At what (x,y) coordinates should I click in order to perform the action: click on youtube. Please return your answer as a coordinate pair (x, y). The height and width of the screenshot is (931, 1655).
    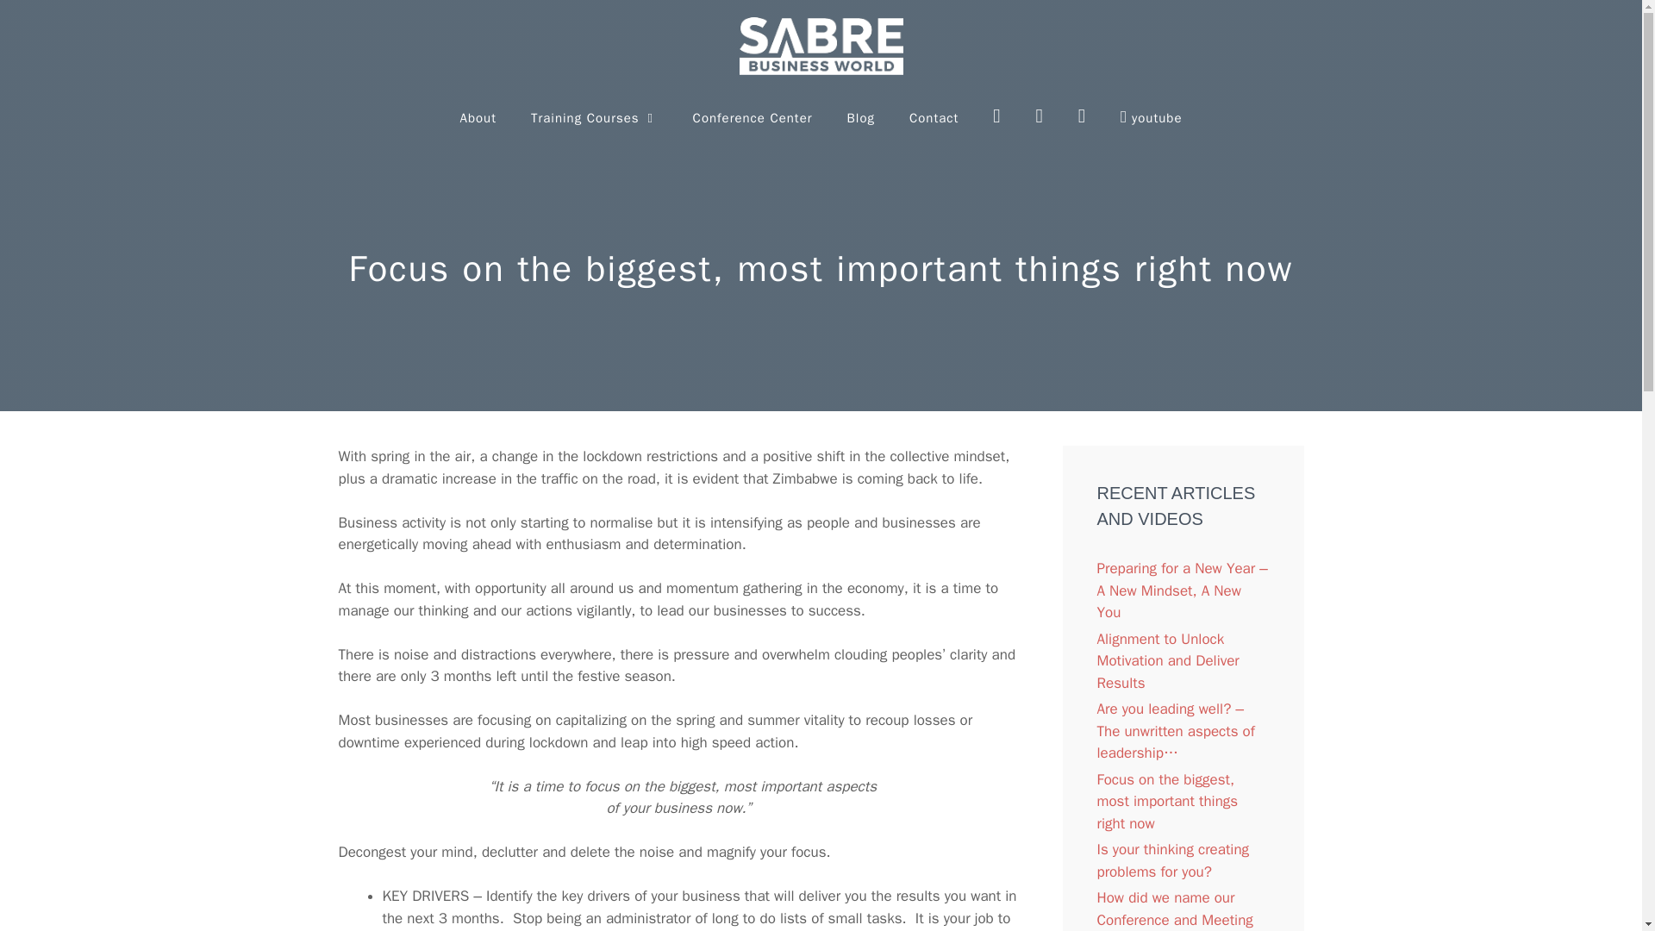
    Looking at the image, I should click on (1152, 117).